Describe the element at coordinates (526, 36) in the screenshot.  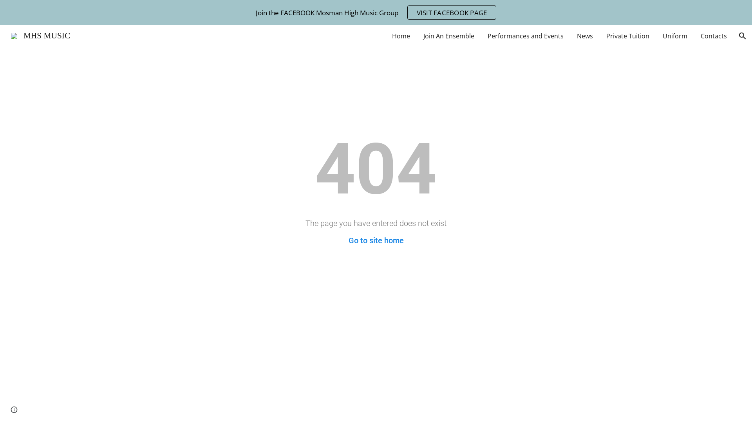
I see `Performances and Events` at that location.